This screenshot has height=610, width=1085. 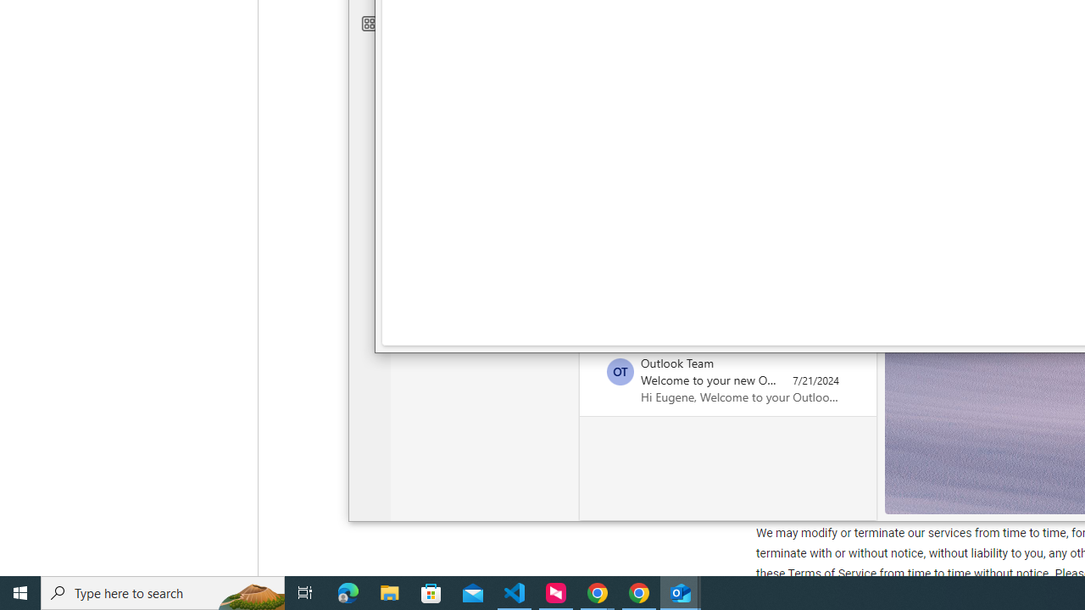 What do you see at coordinates (20, 593) in the screenshot?
I see `Start` at bounding box center [20, 593].